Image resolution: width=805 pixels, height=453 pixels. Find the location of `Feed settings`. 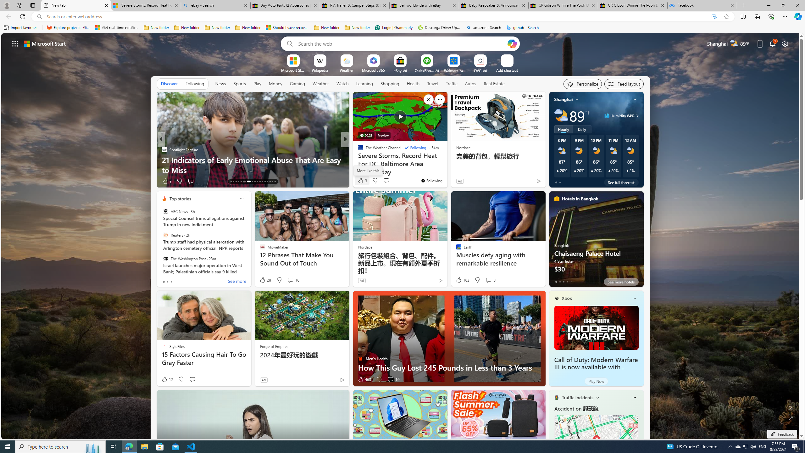

Feed settings is located at coordinates (624, 84).